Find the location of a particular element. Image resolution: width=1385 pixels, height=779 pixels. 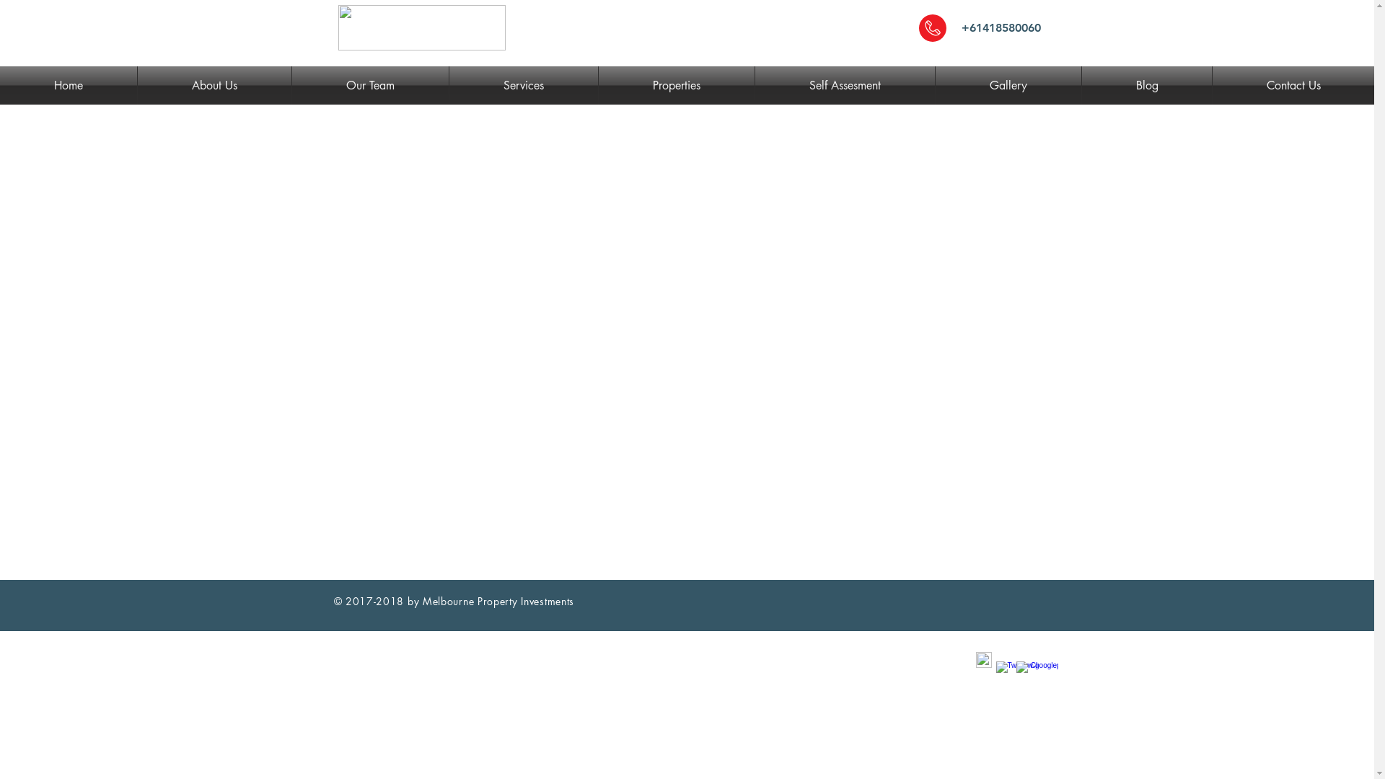

Contact Us is located at coordinates (1293, 85).